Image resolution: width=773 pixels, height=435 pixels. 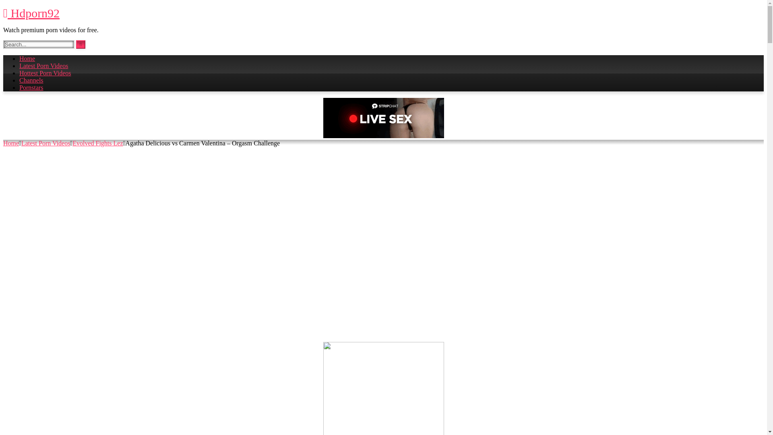 I want to click on Pornstars, so click(x=31, y=87).